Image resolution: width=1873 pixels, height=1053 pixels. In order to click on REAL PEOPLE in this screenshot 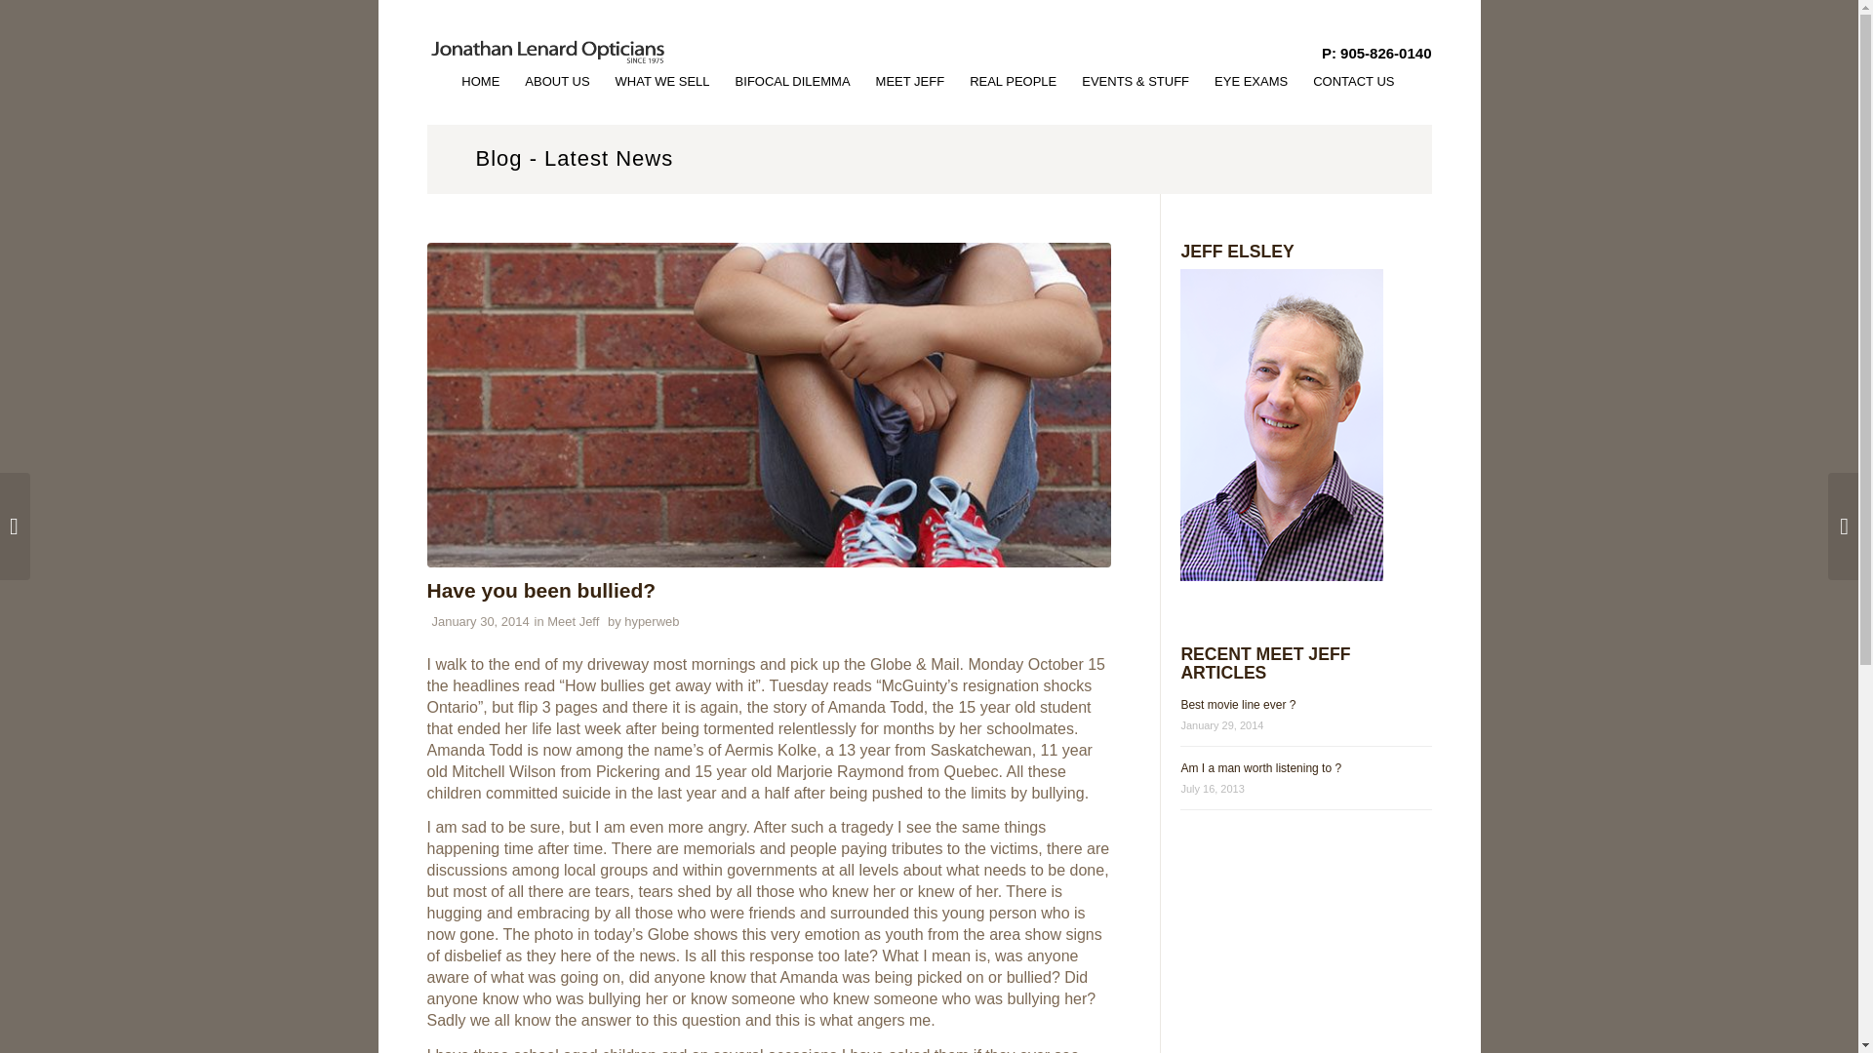, I will do `click(1013, 82)`.